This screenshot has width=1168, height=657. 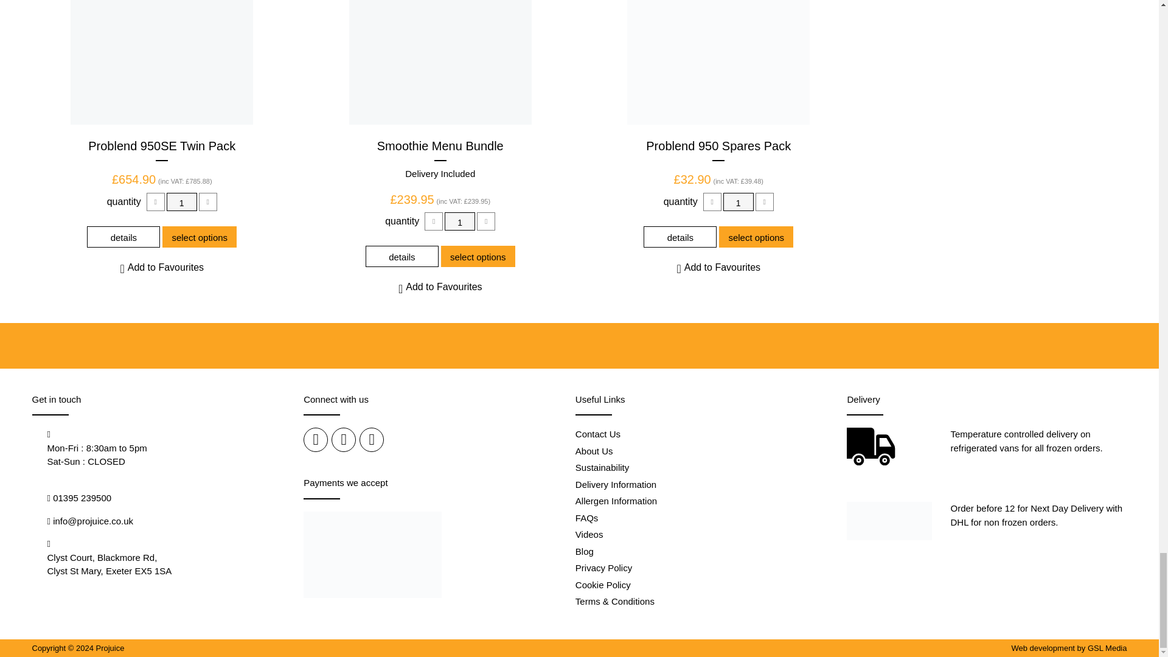 I want to click on Problend 950 Spares Pack, so click(x=718, y=62).